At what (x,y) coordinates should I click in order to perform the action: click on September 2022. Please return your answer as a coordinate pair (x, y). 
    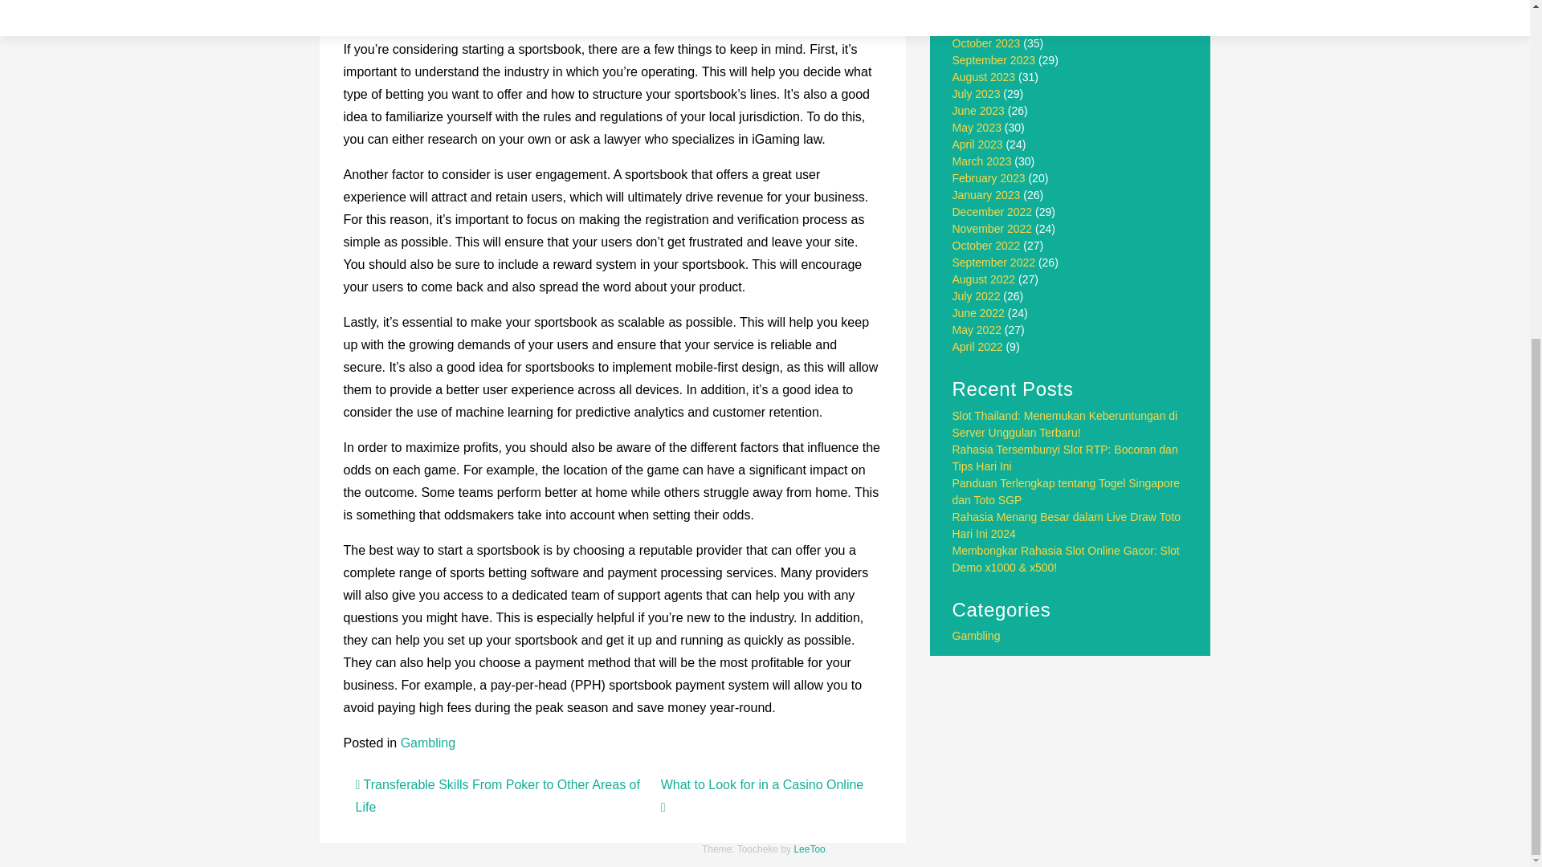
    Looking at the image, I should click on (994, 262).